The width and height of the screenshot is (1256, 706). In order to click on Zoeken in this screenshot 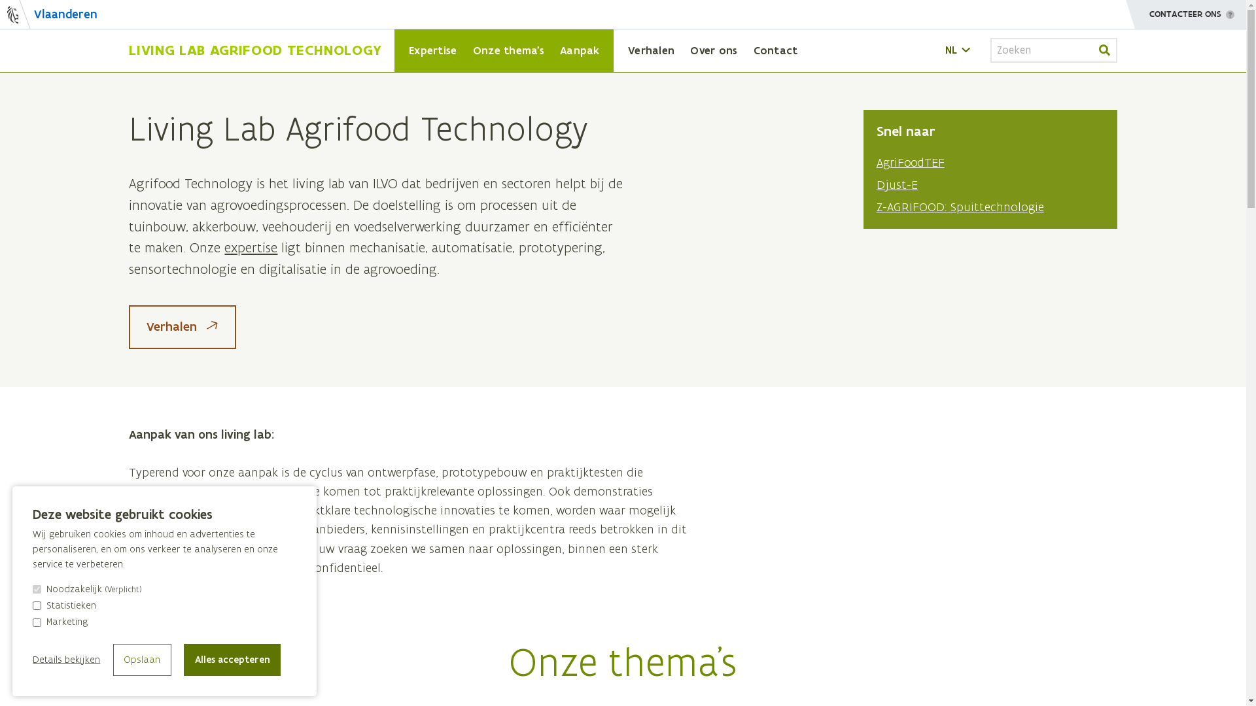, I will do `click(1105, 50)`.